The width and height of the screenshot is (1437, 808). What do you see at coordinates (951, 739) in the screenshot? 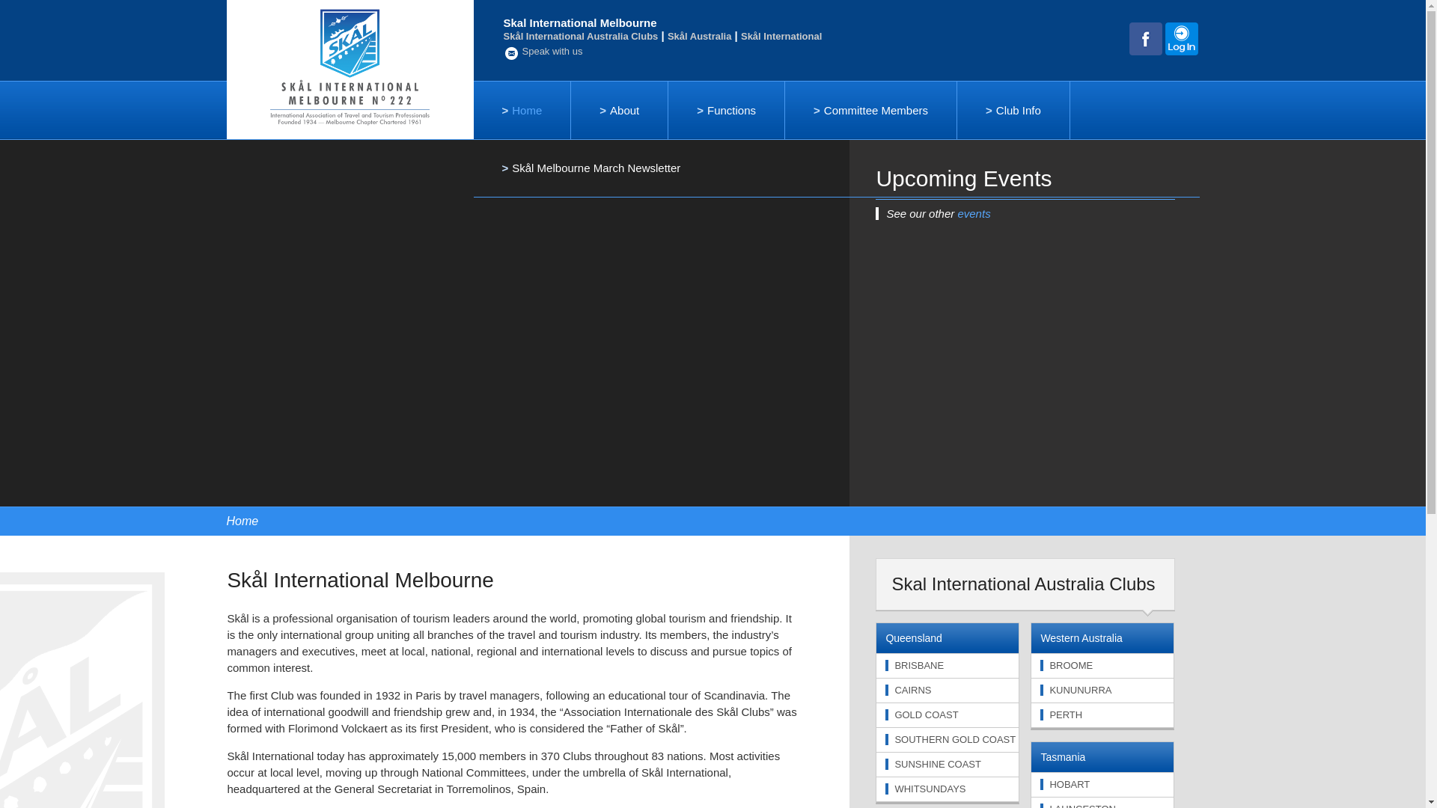
I see `SOUTHERN GOLD COAST` at bounding box center [951, 739].